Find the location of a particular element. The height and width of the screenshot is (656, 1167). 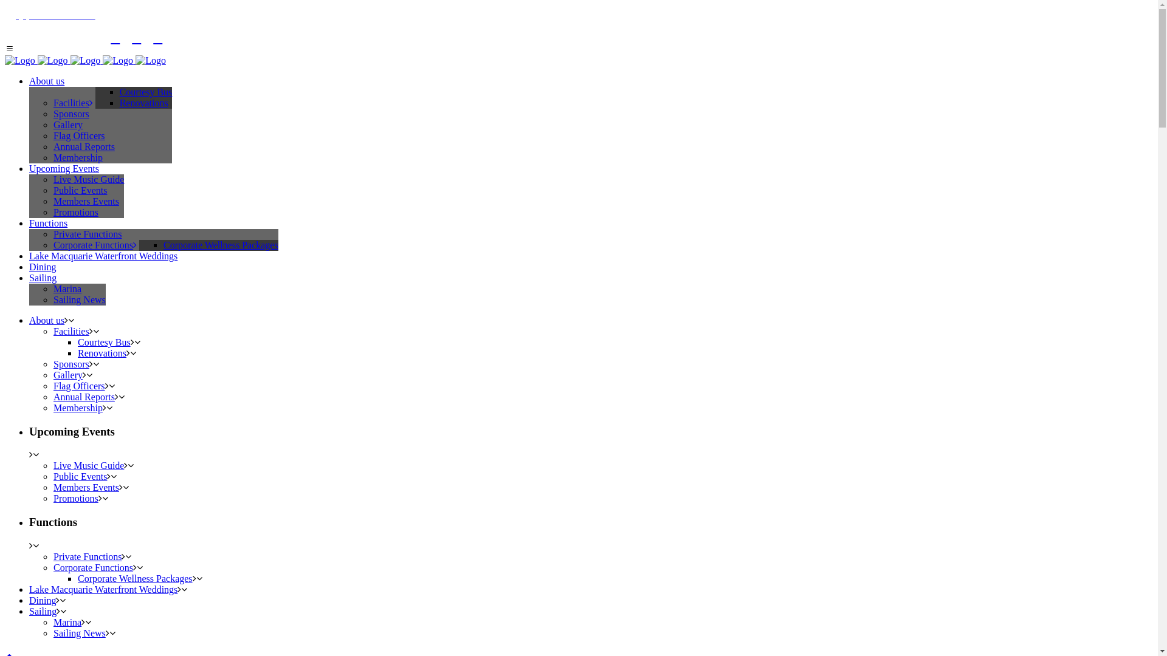

Annual Reports is located at coordinates (84, 397).